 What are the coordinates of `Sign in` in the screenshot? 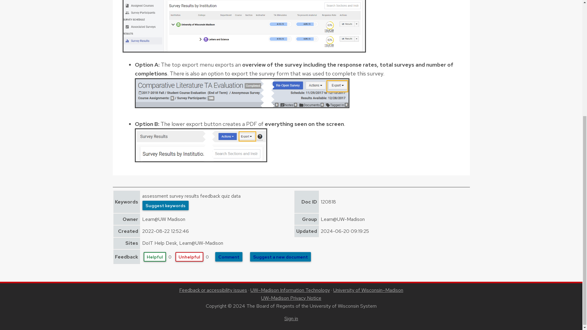 It's located at (291, 318).